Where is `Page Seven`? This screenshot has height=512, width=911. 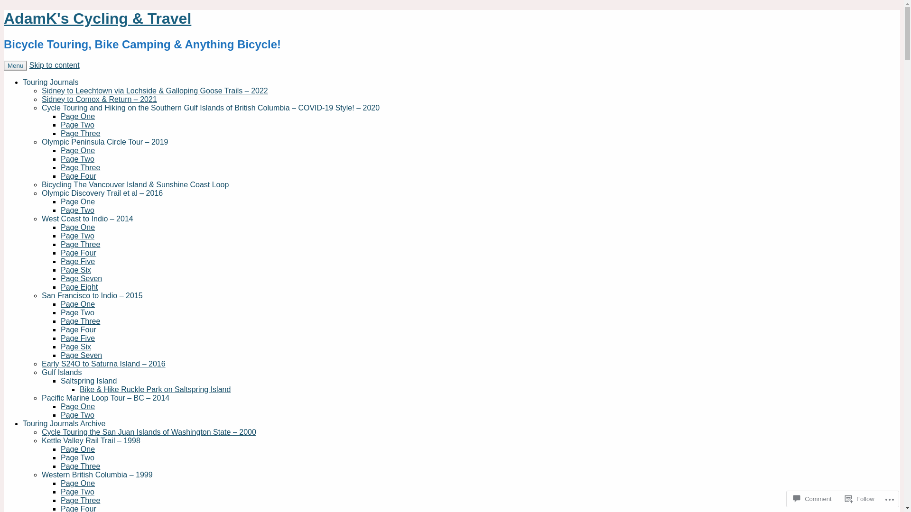 Page Seven is located at coordinates (82, 279).